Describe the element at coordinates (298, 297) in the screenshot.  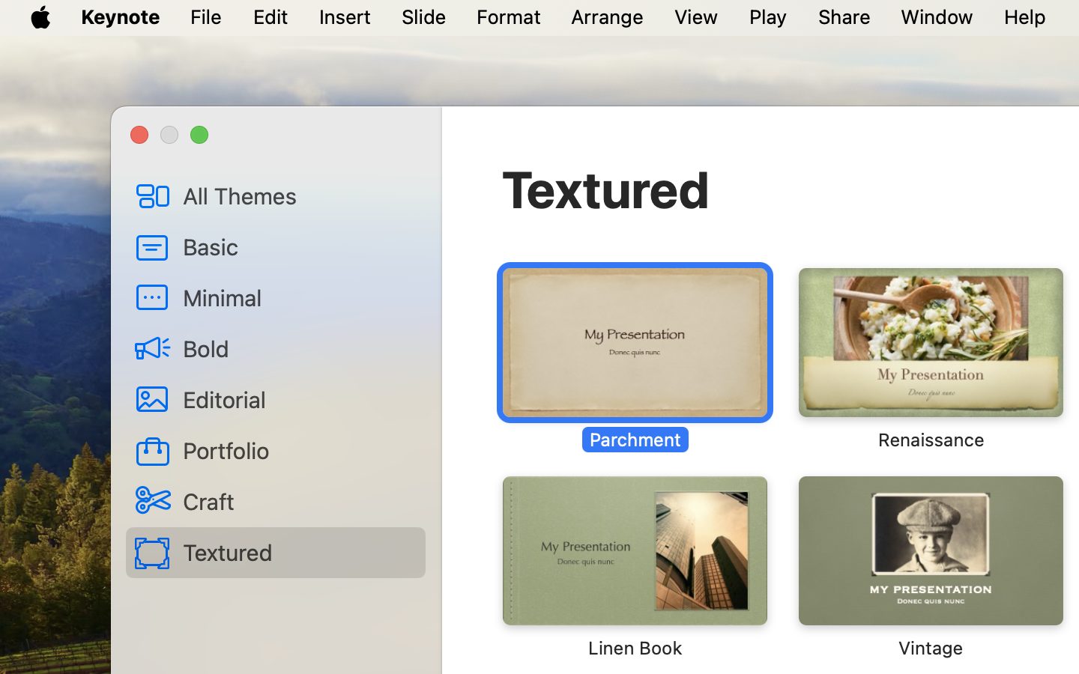
I see `Minimal` at that location.